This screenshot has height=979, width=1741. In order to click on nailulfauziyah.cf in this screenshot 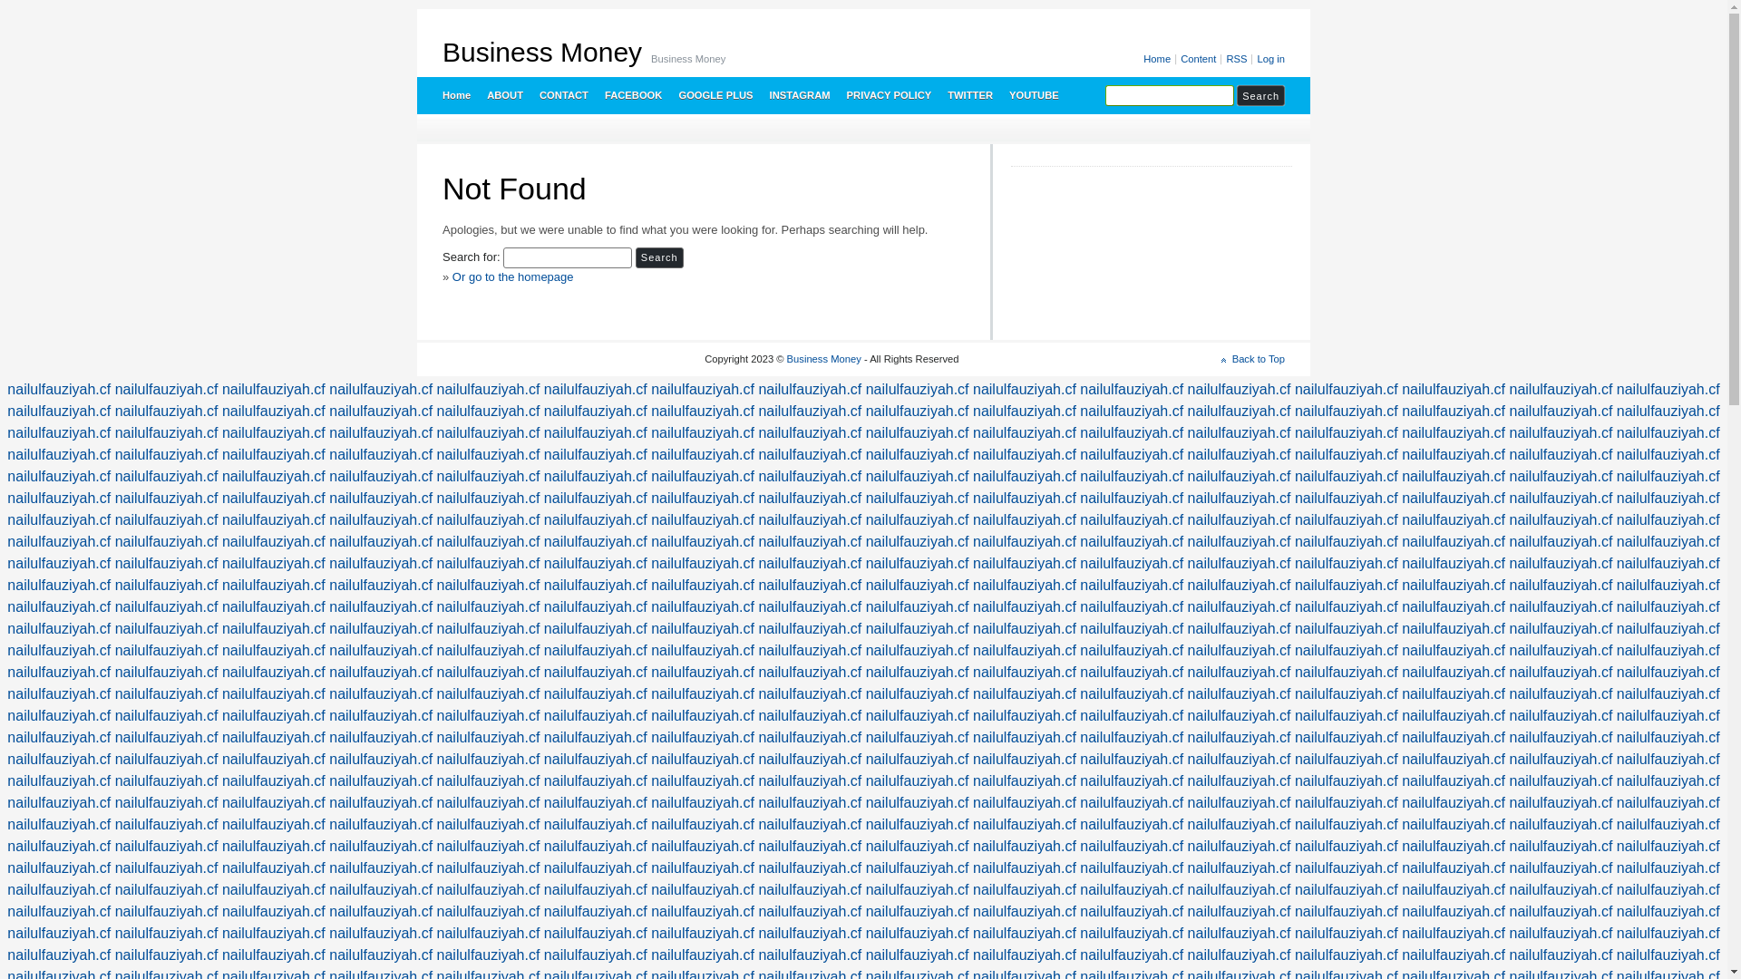, I will do `click(1454, 890)`.